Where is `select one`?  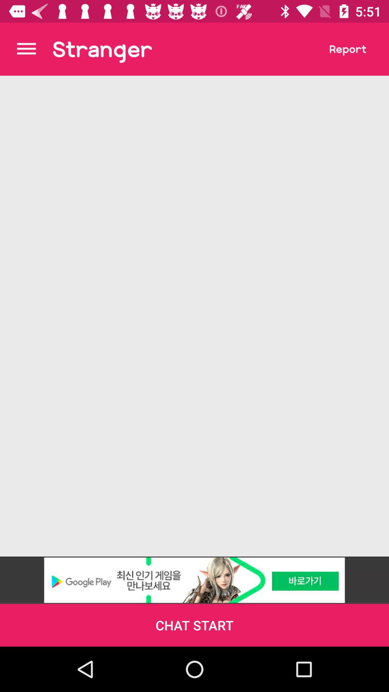 select one is located at coordinates (102, 49).